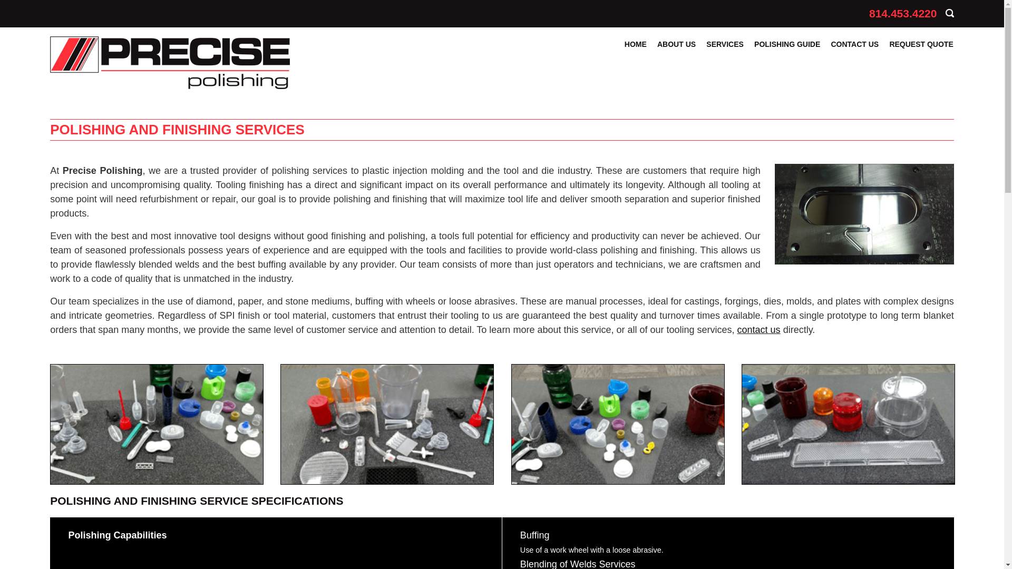 Image resolution: width=1012 pixels, height=569 pixels. Describe the element at coordinates (725, 48) in the screenshot. I see `Services` at that location.